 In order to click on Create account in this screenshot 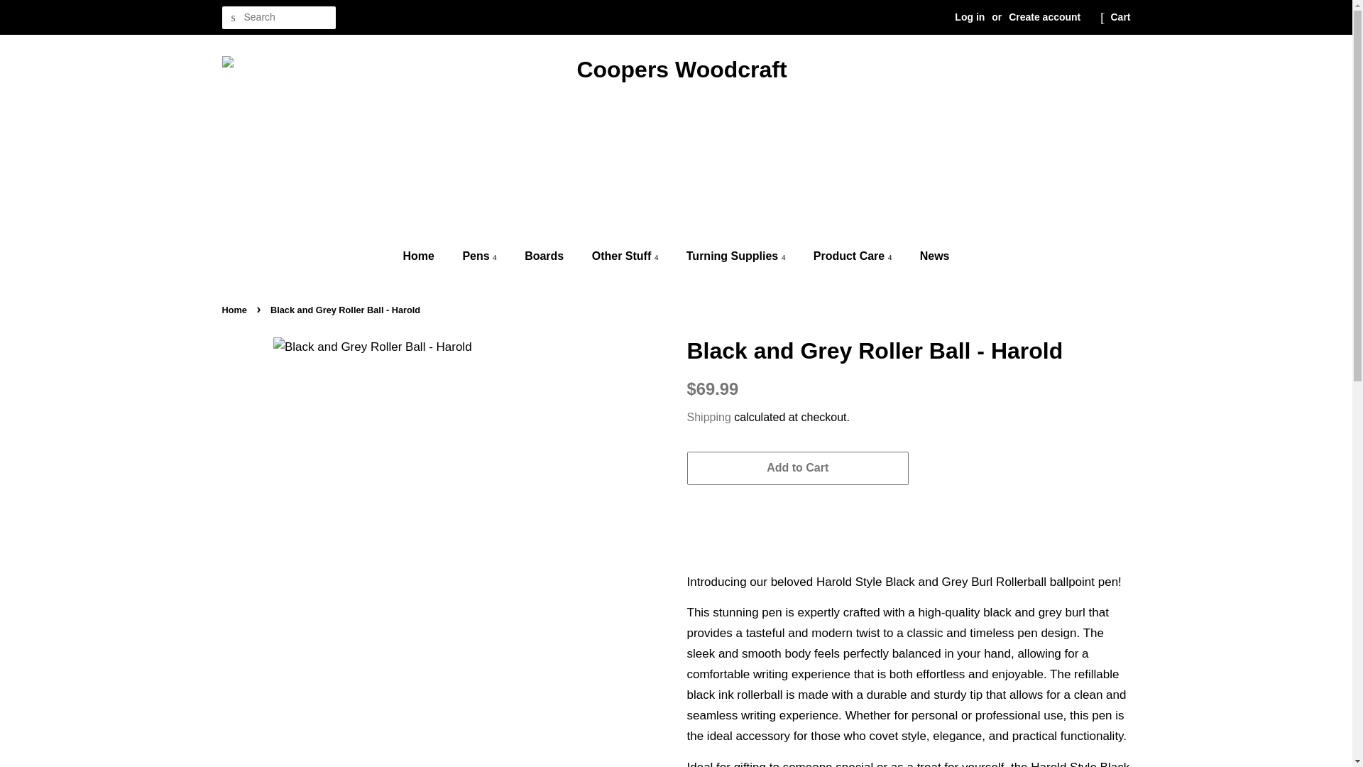, I will do `click(1044, 17)`.